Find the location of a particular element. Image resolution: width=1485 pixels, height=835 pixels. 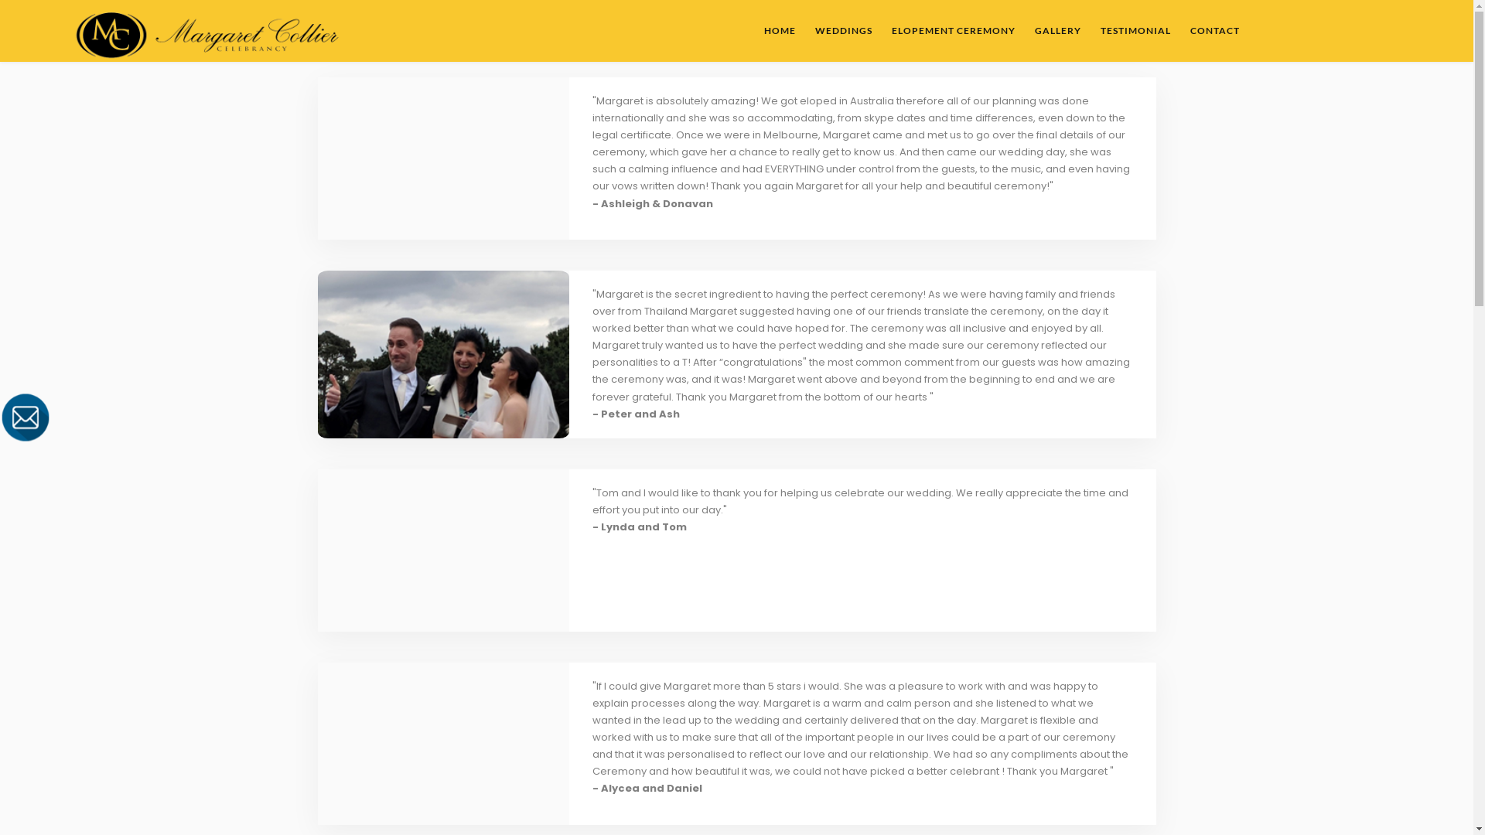

HOME is located at coordinates (780, 31).